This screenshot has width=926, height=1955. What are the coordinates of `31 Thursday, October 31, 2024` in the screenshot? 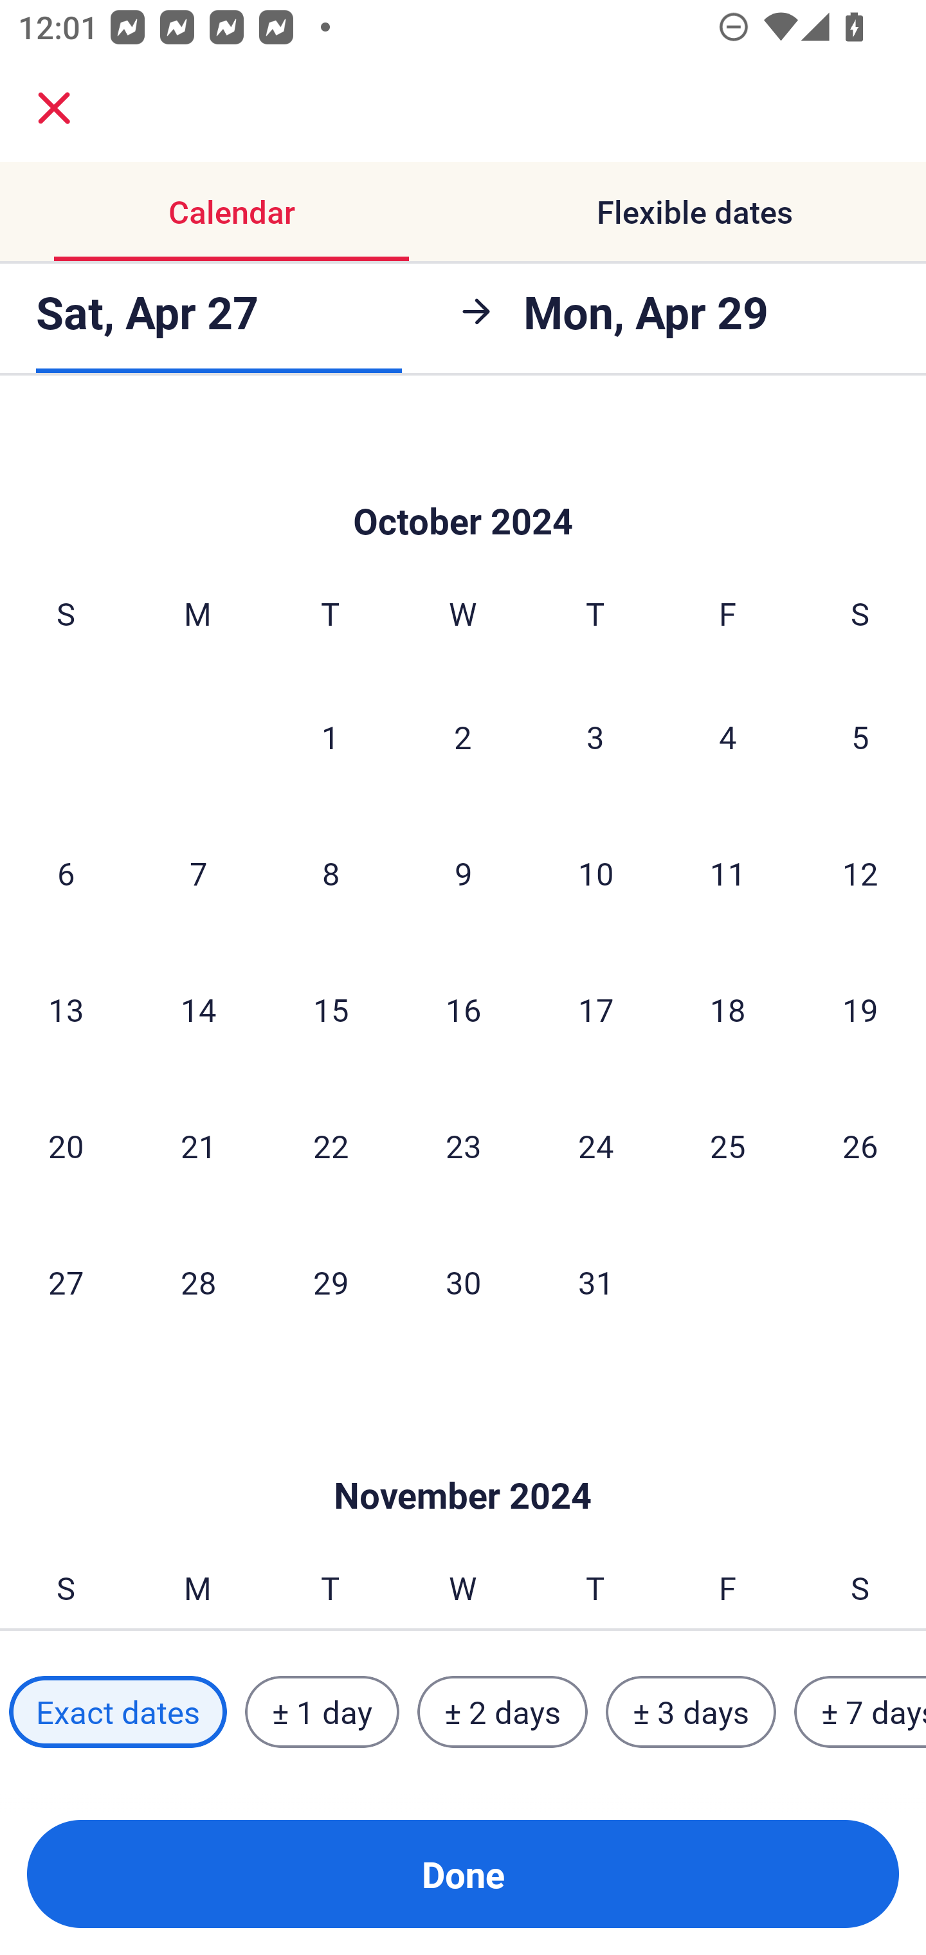 It's located at (595, 1281).